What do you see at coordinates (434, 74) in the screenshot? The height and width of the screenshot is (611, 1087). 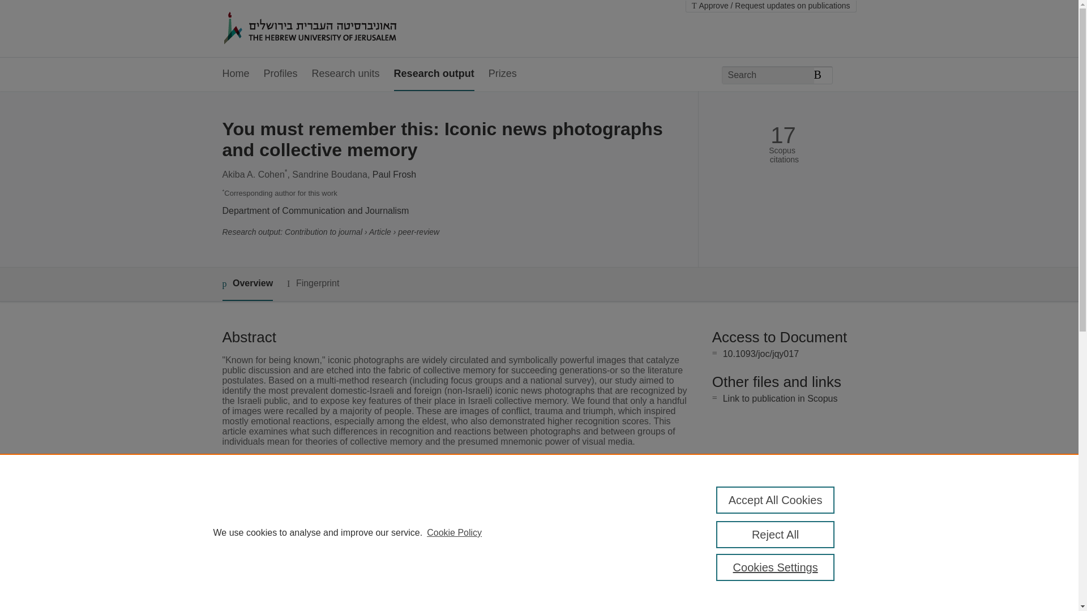 I see `Research output` at bounding box center [434, 74].